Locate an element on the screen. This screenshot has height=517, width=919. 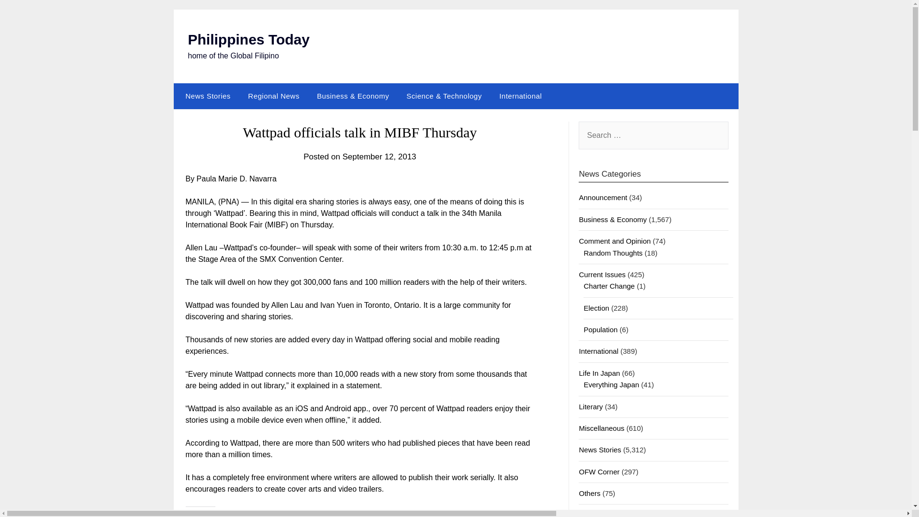
Life In Japan is located at coordinates (599, 373).